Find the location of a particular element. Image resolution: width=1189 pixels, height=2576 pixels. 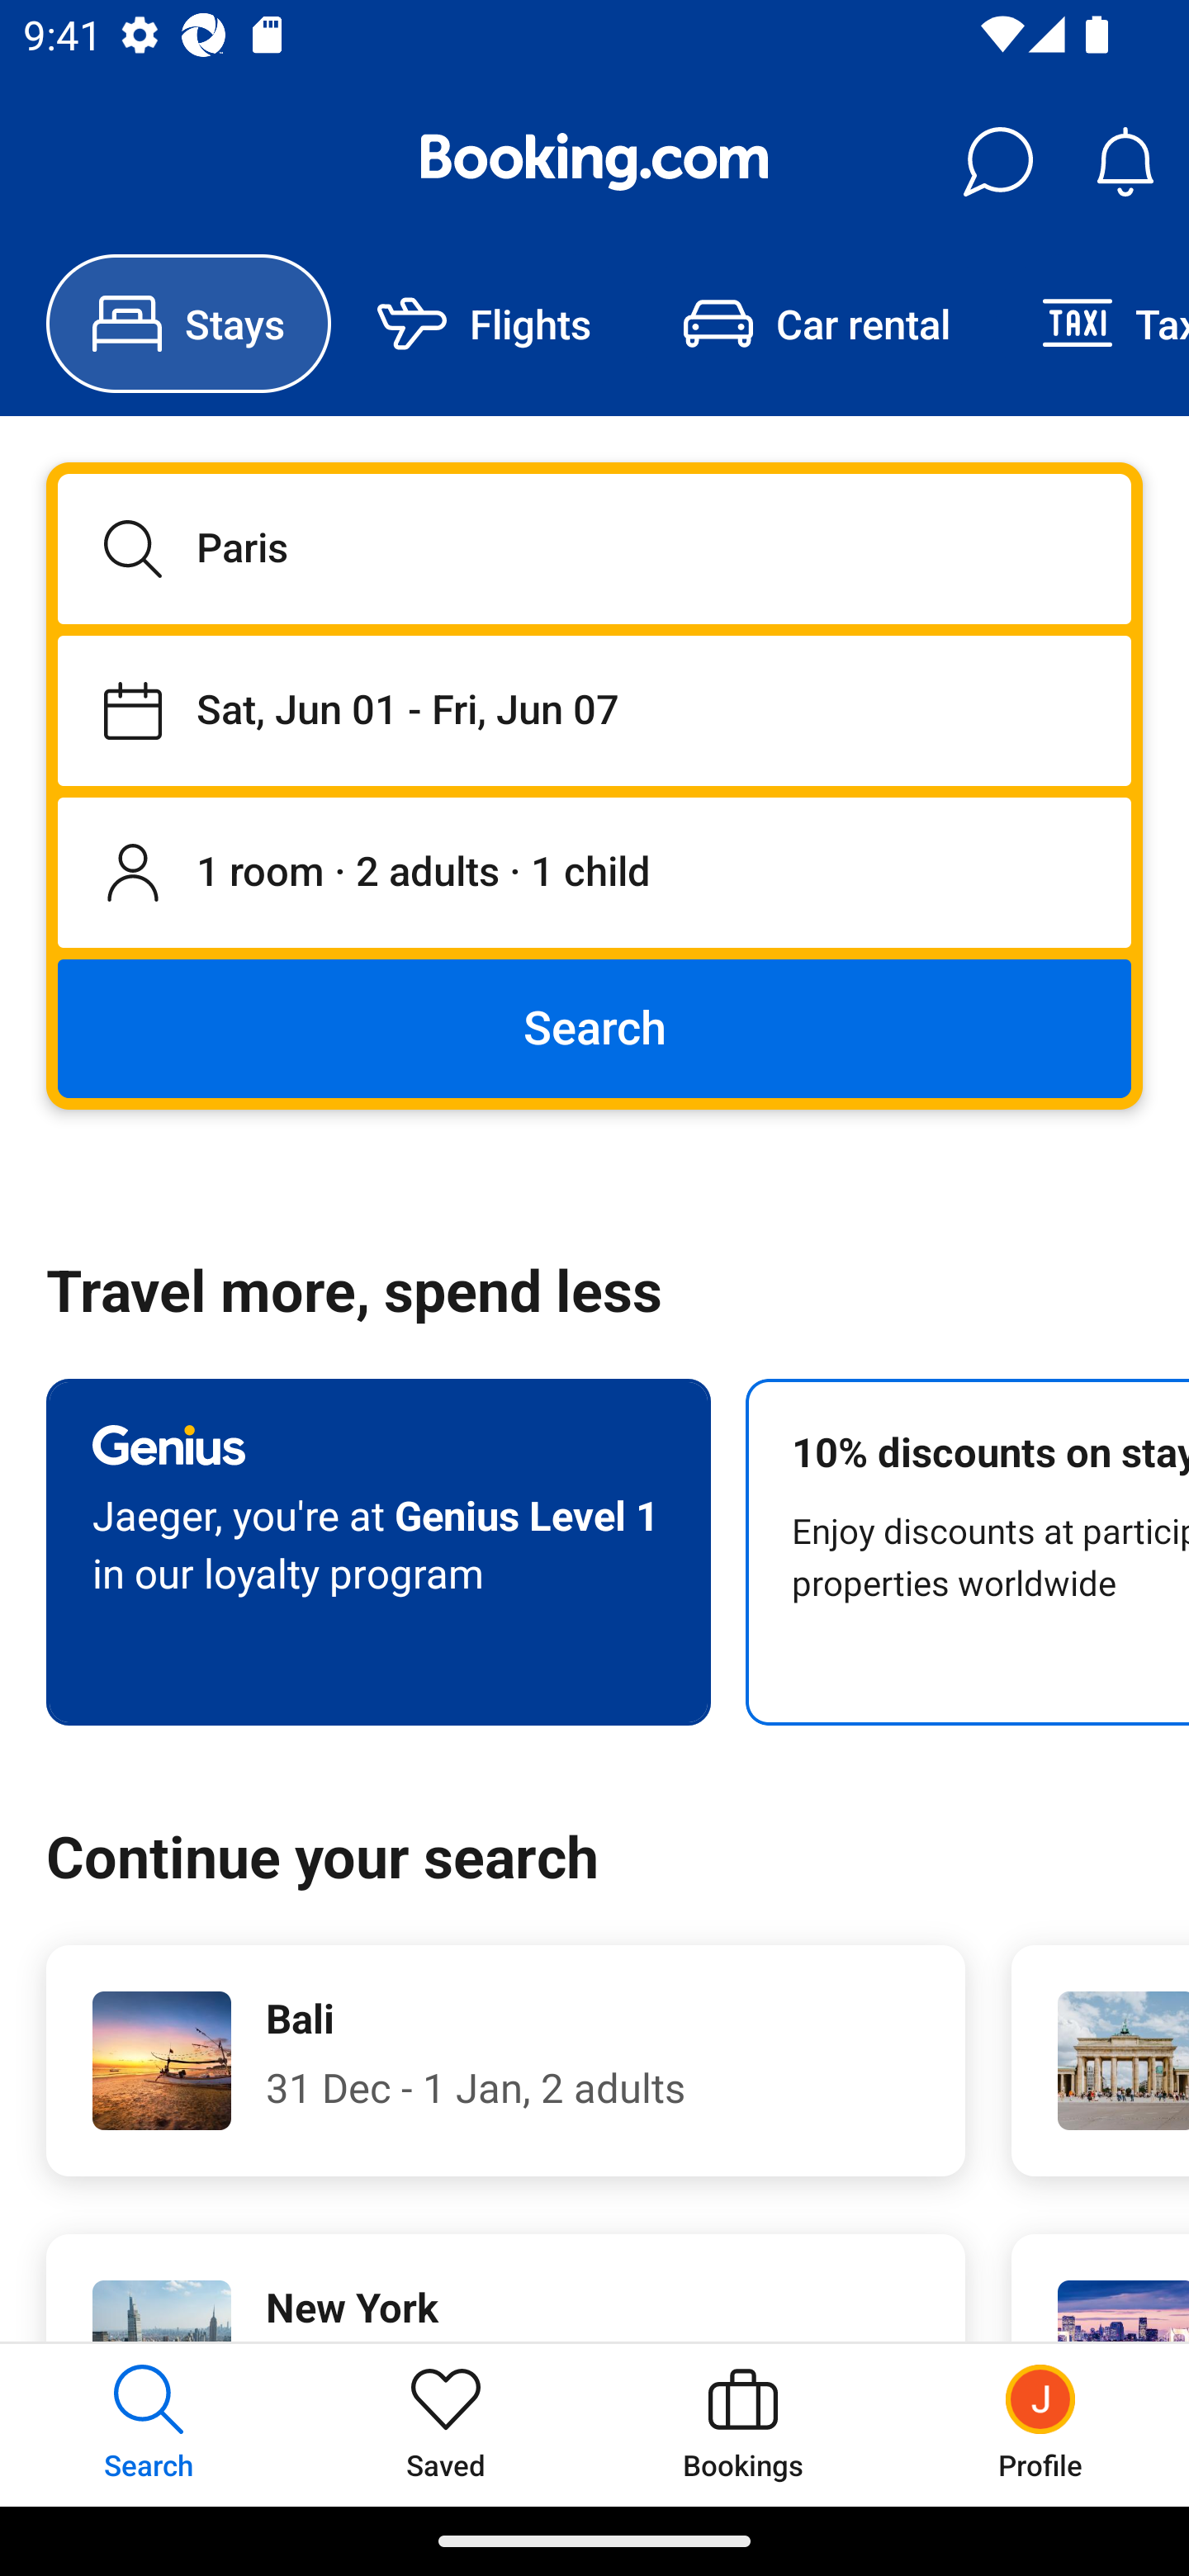

Bali 31 Dec - 1 Jan, 2 adults is located at coordinates (505, 2061).